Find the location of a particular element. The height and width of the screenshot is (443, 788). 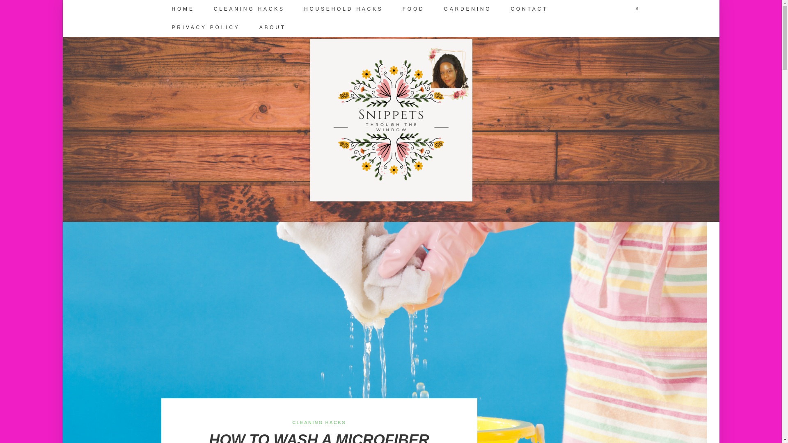

HOUSEHOLD HACKS is located at coordinates (342, 9).